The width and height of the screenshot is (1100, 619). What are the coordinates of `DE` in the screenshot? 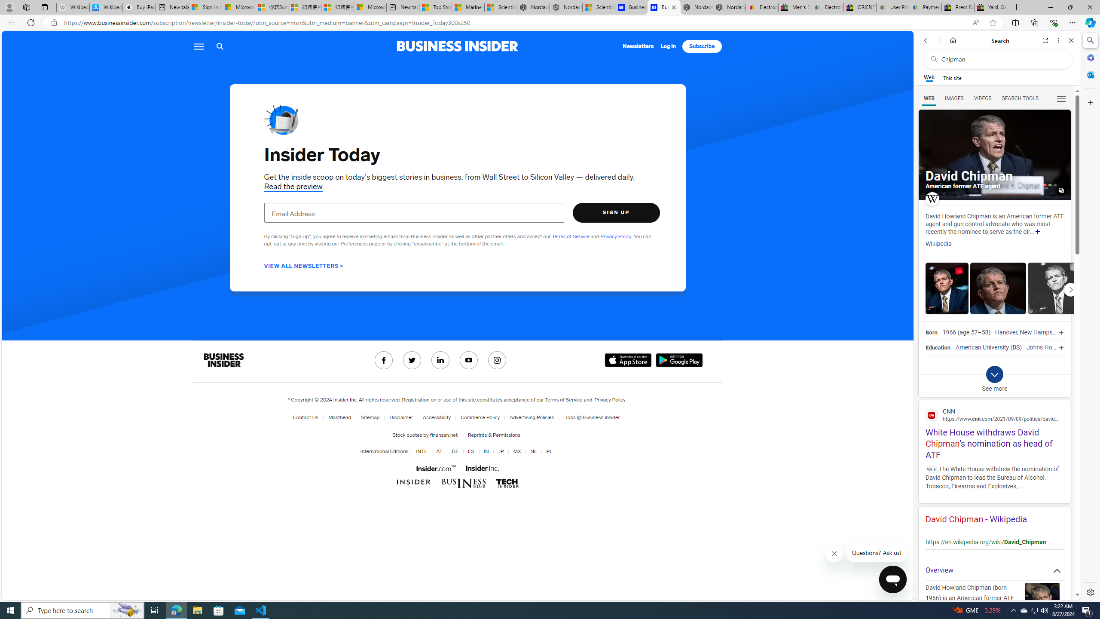 It's located at (455, 451).